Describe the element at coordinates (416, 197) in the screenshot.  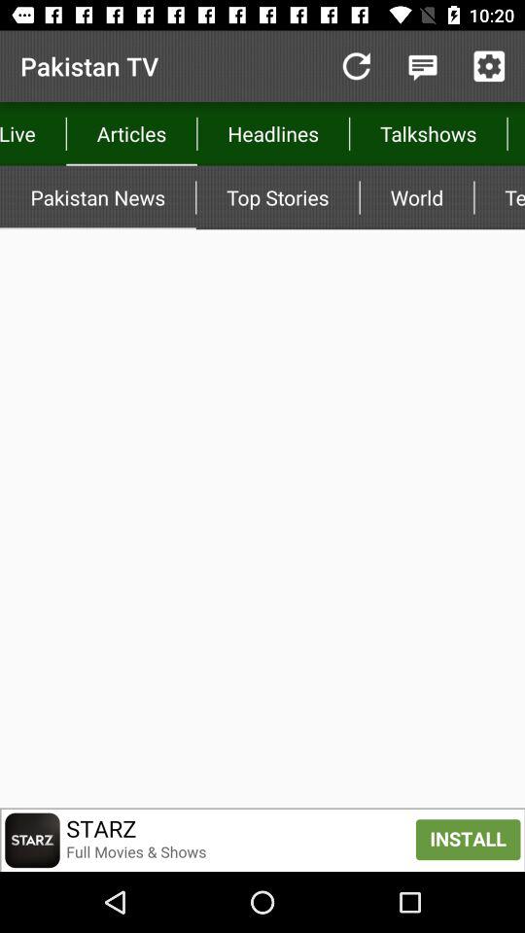
I see `click app to the right of top stories app` at that location.